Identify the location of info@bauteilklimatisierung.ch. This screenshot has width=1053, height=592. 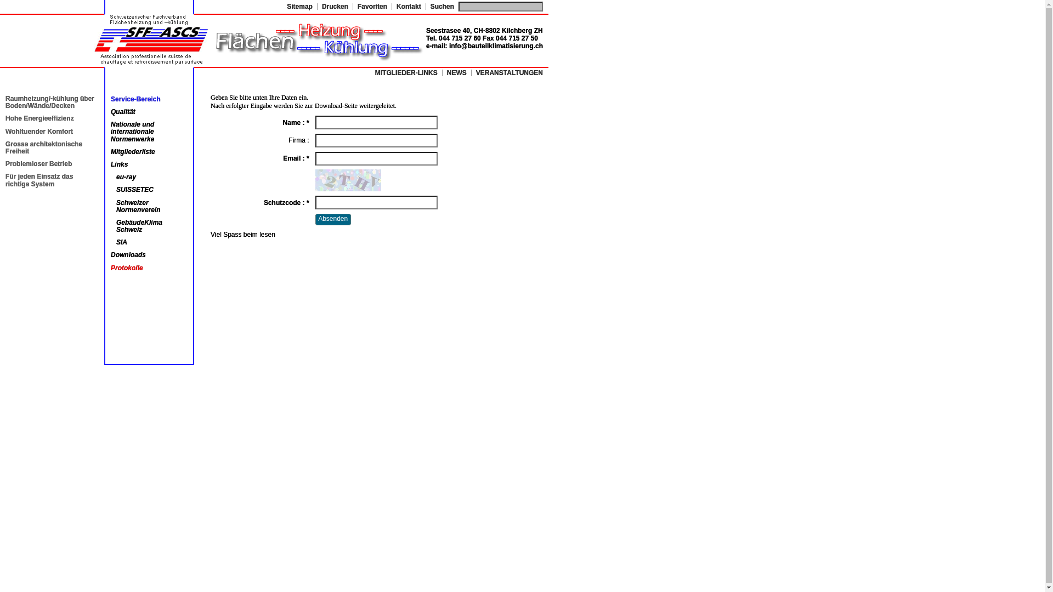
(496, 46).